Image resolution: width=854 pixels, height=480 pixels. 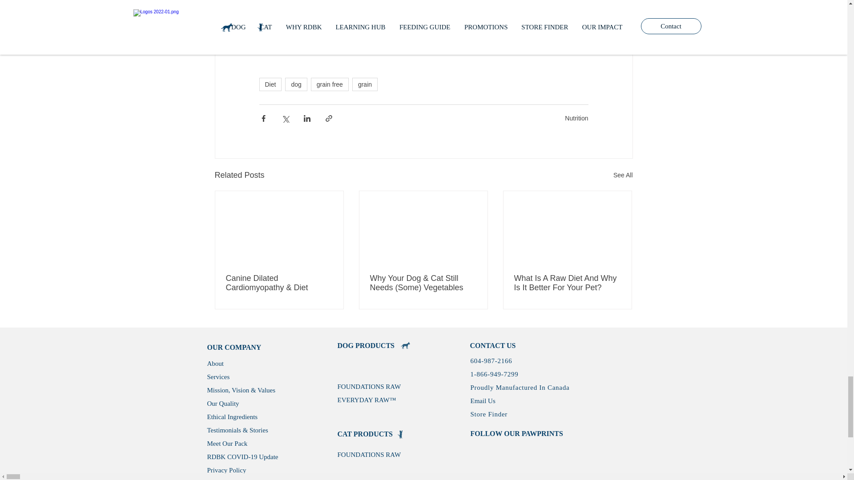 I want to click on grain free, so click(x=329, y=84).